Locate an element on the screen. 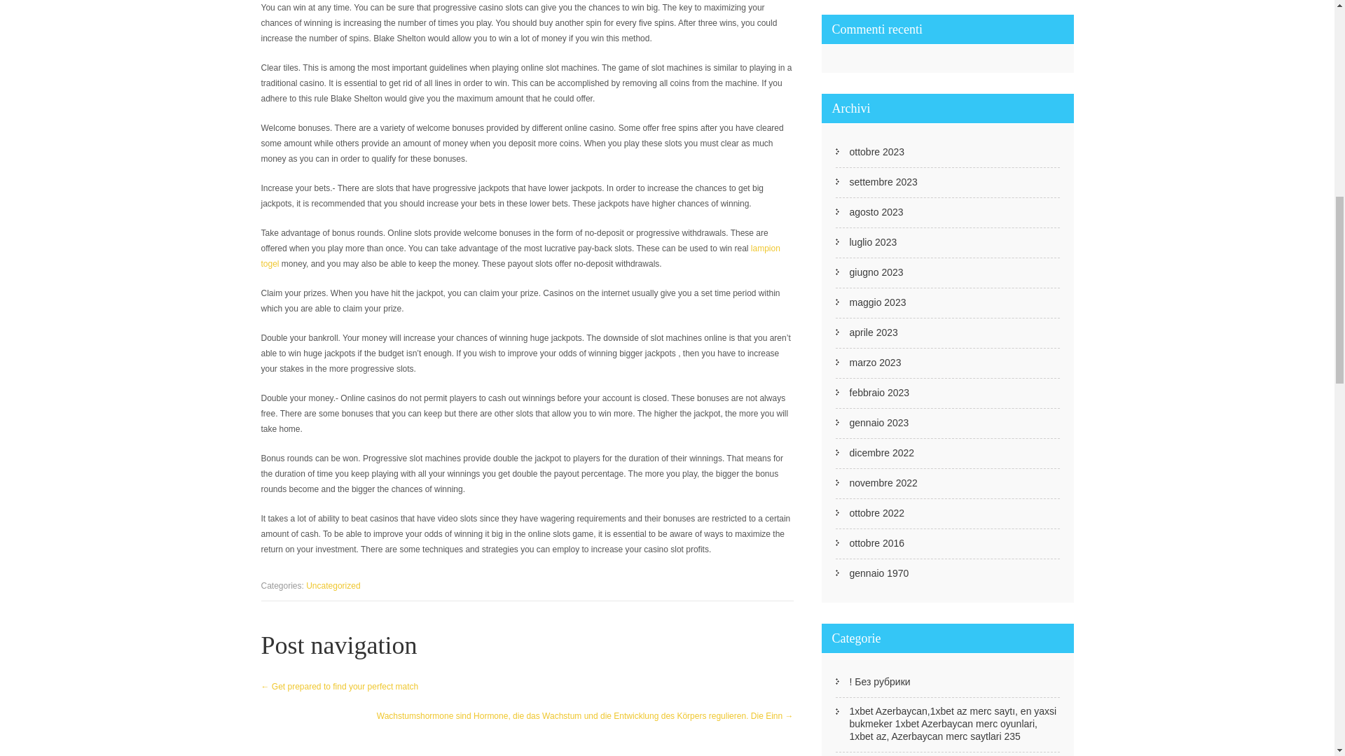 This screenshot has height=756, width=1345. gennaio 1970 is located at coordinates (878, 573).